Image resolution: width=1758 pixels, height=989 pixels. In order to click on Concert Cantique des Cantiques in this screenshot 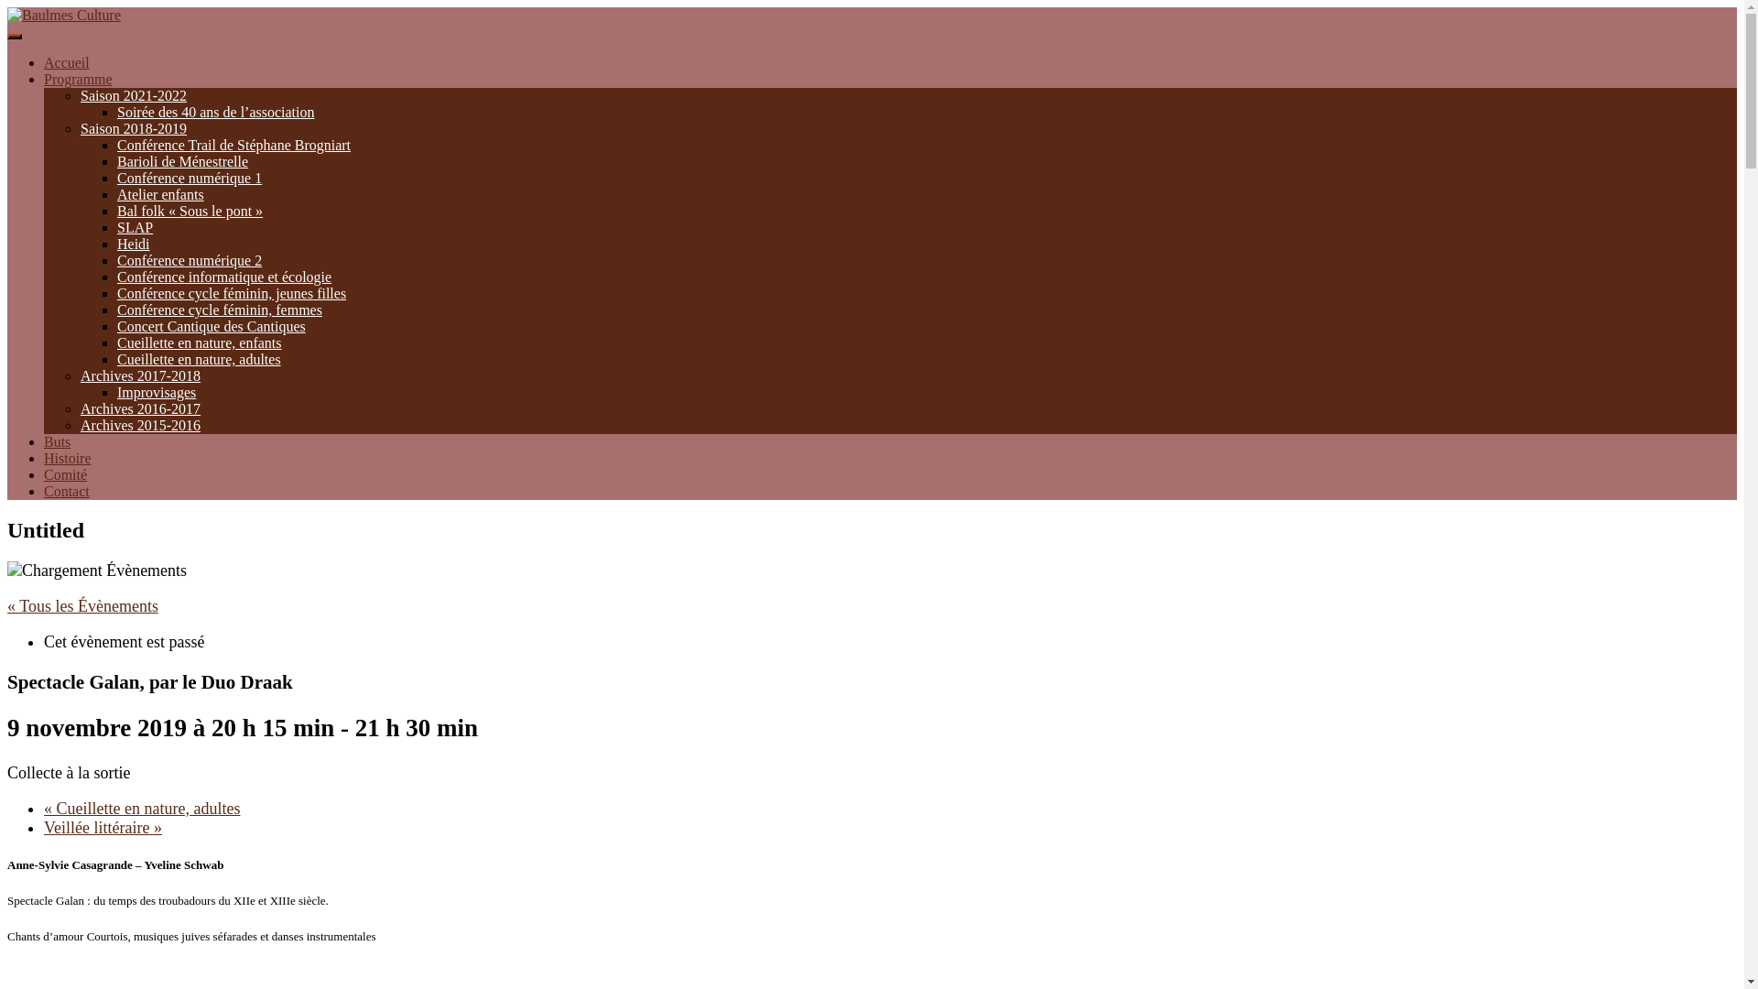, I will do `click(212, 326)`.